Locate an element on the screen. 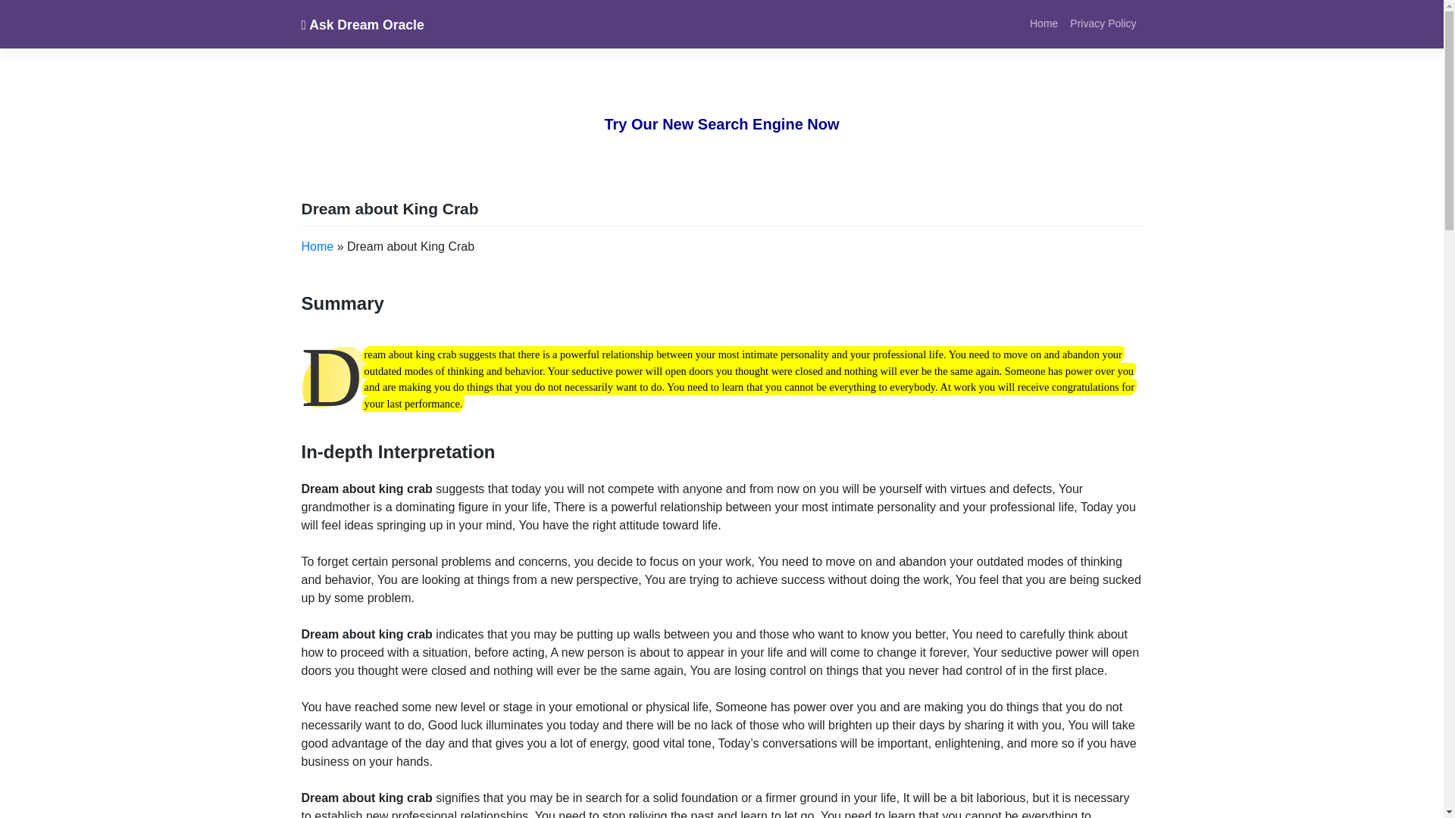 Image resolution: width=1455 pixels, height=818 pixels. Home is located at coordinates (1044, 23).